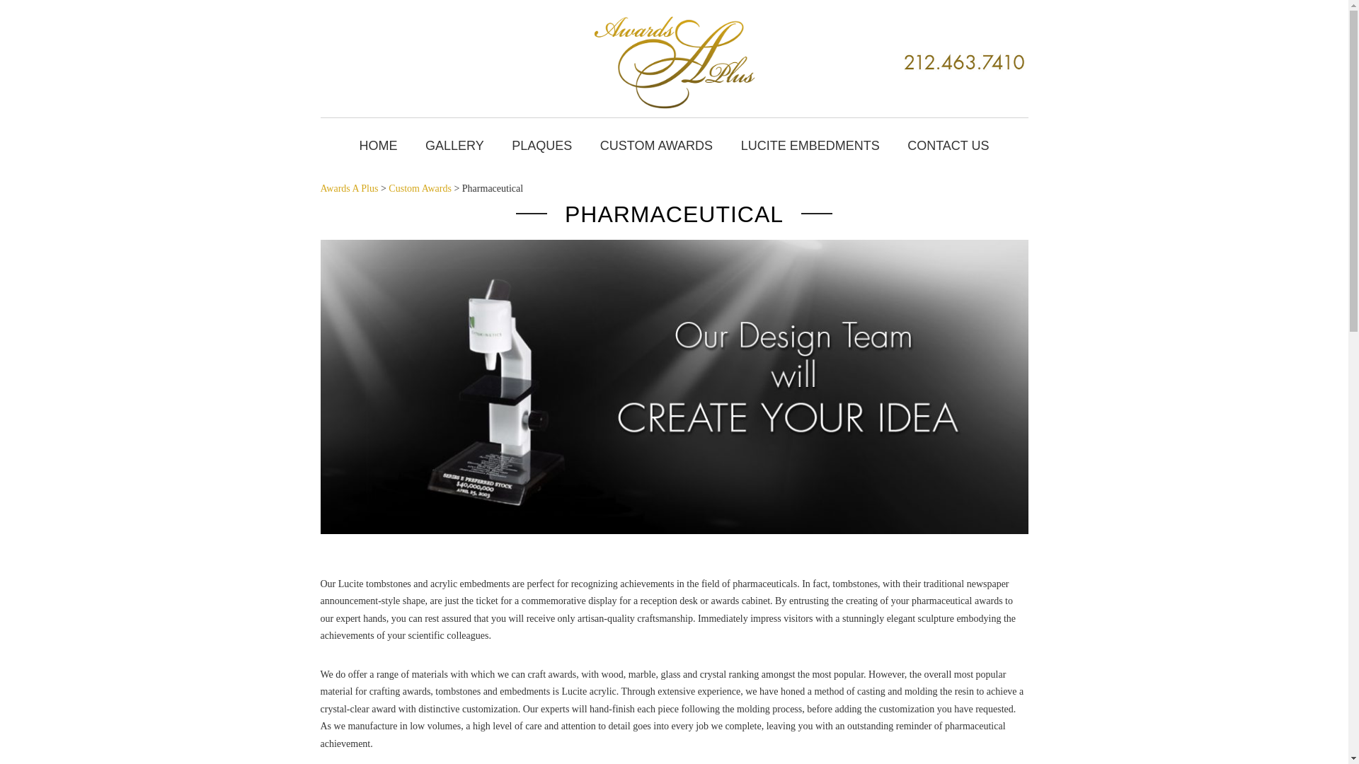 The image size is (1359, 764). I want to click on CUSTOM AWARDS, so click(656, 146).